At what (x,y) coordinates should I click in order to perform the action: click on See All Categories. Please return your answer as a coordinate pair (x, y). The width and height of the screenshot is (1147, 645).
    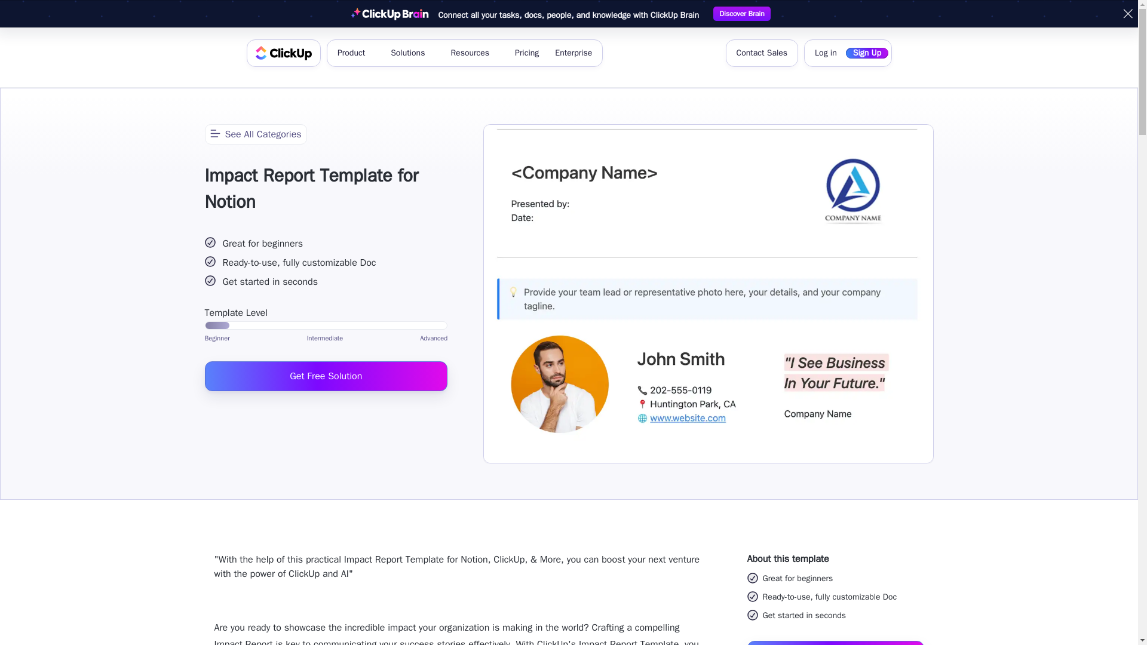
    Looking at the image, I should click on (254, 134).